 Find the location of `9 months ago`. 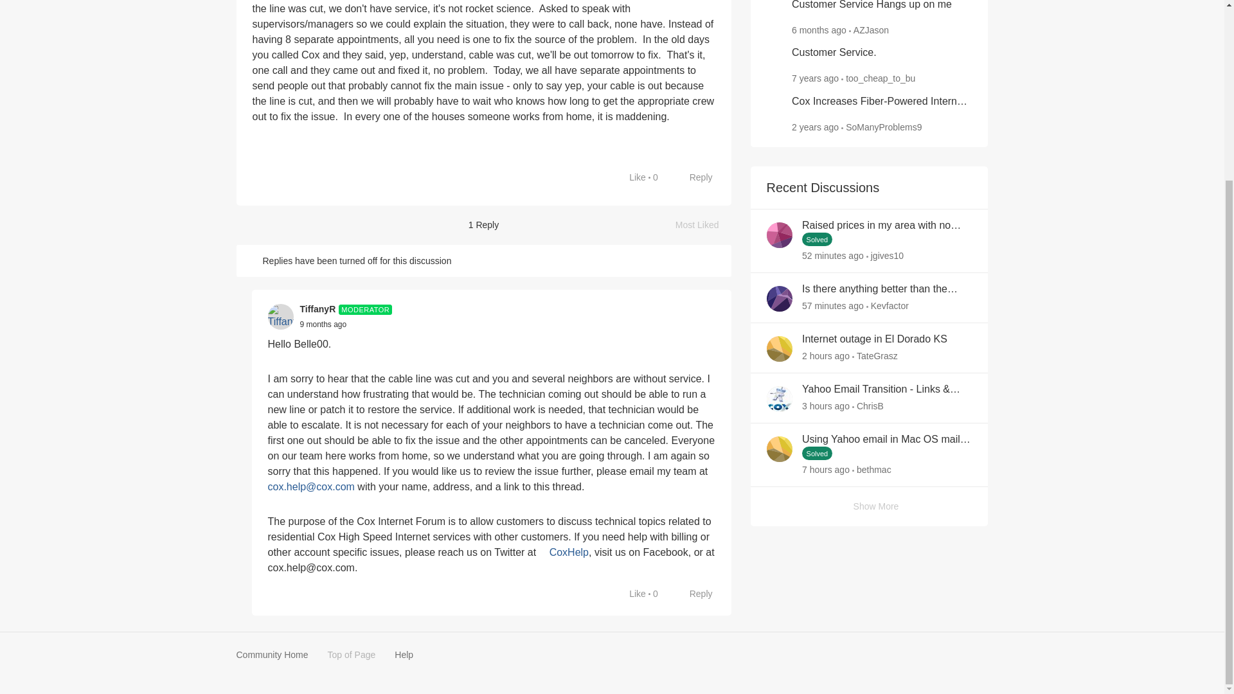

9 months ago is located at coordinates (323, 324).